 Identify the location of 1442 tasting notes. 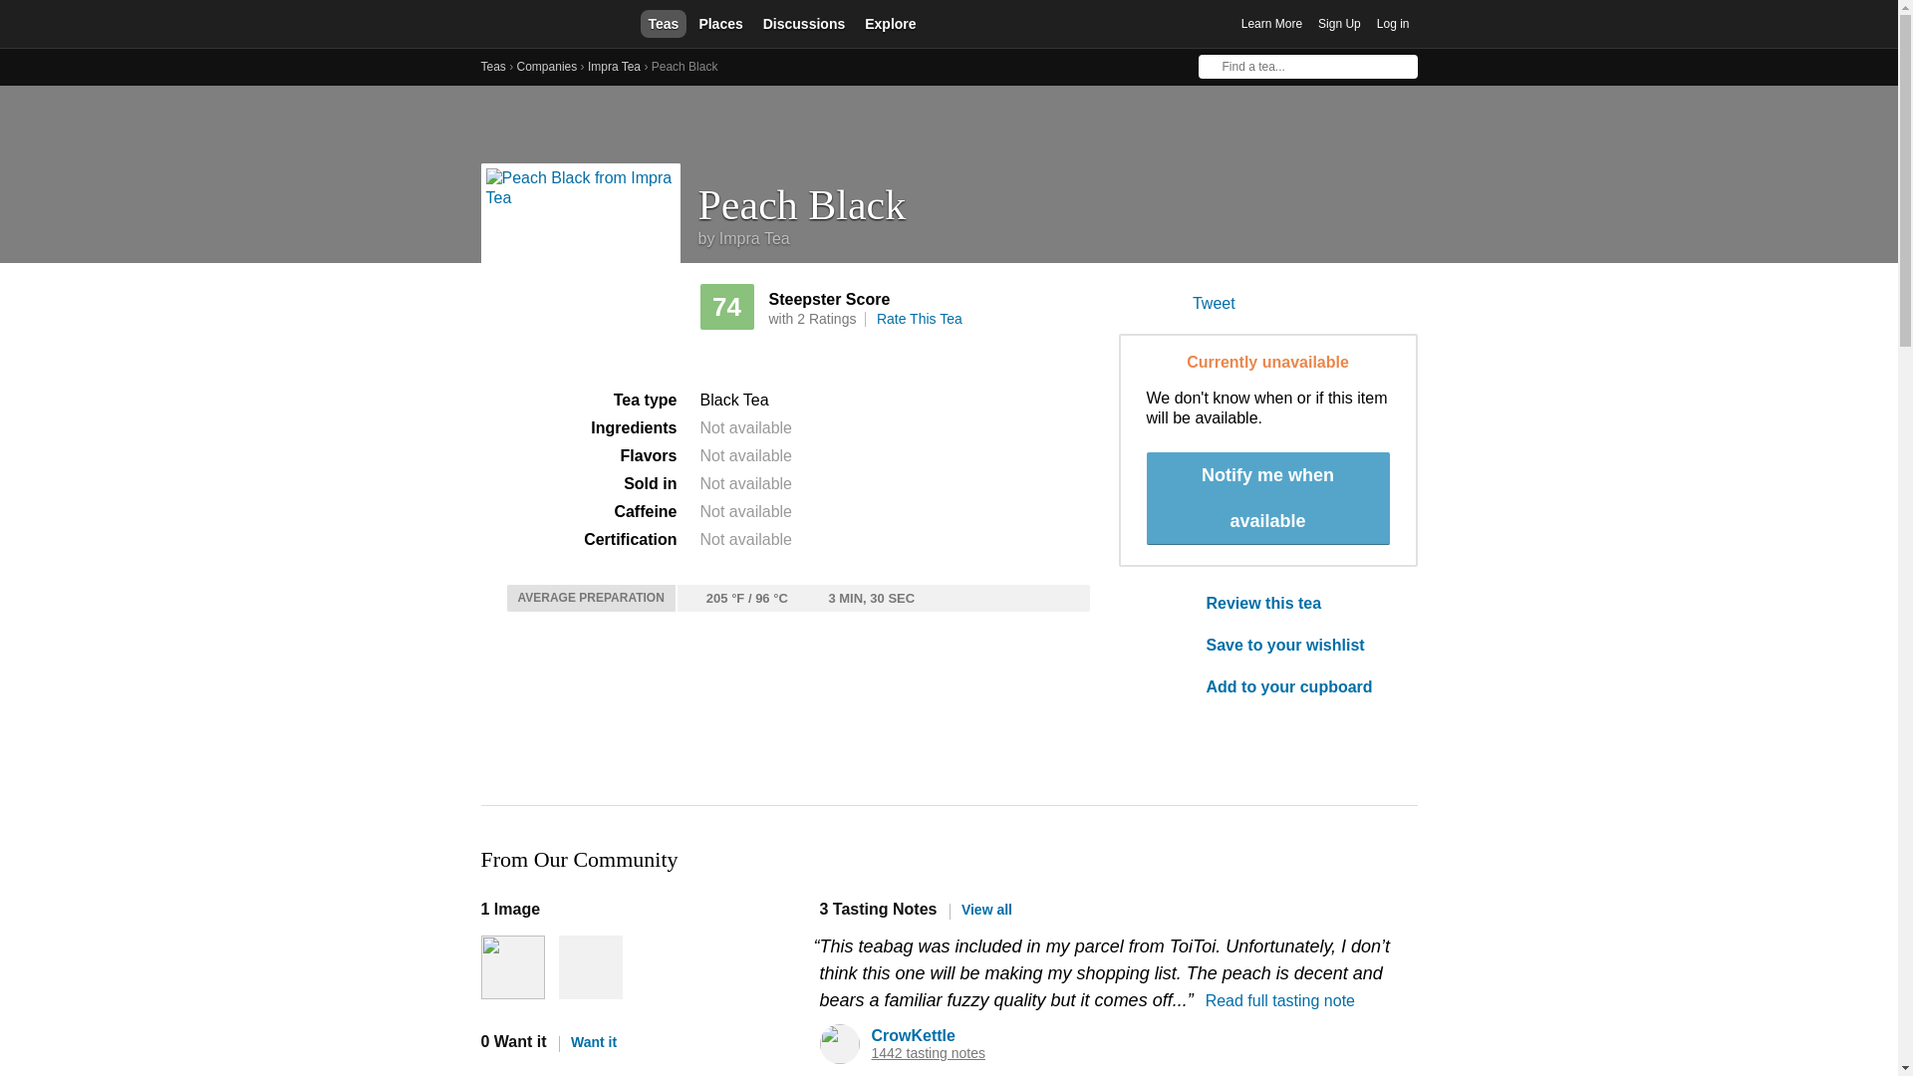
(927, 1052).